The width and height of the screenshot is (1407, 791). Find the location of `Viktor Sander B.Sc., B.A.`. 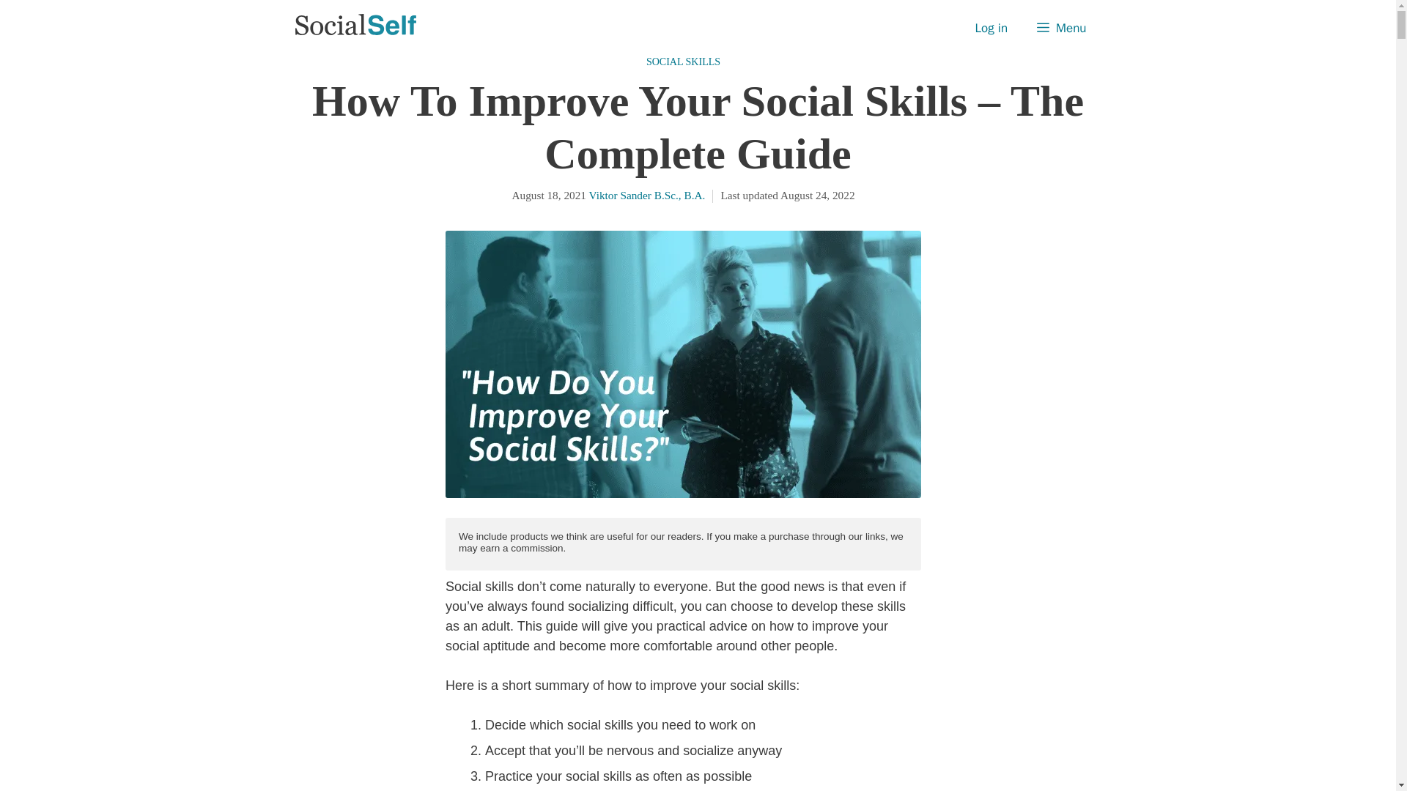

Viktor Sander B.Sc., B.A. is located at coordinates (648, 195).